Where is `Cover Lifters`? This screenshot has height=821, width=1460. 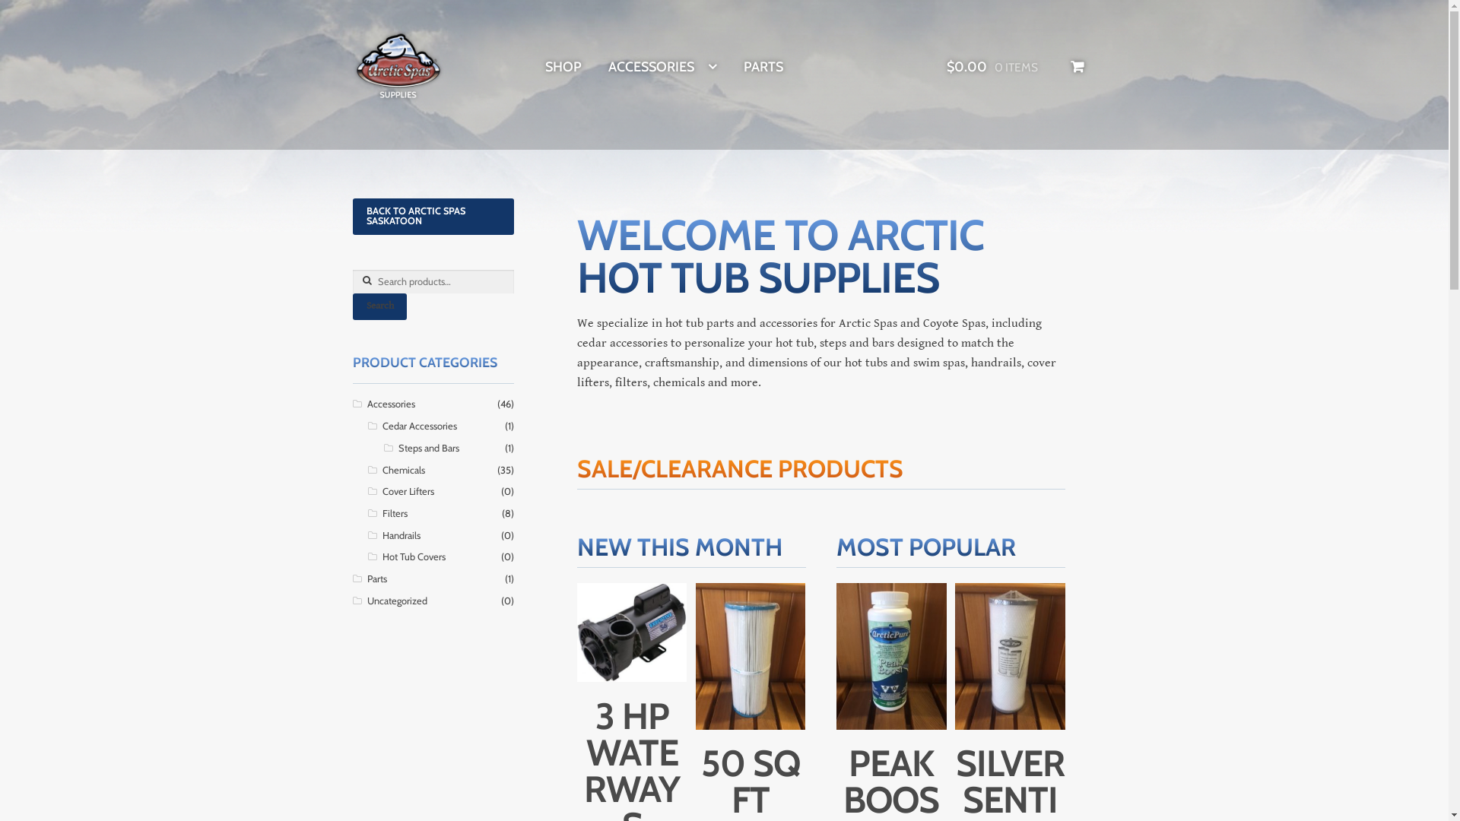
Cover Lifters is located at coordinates (408, 491).